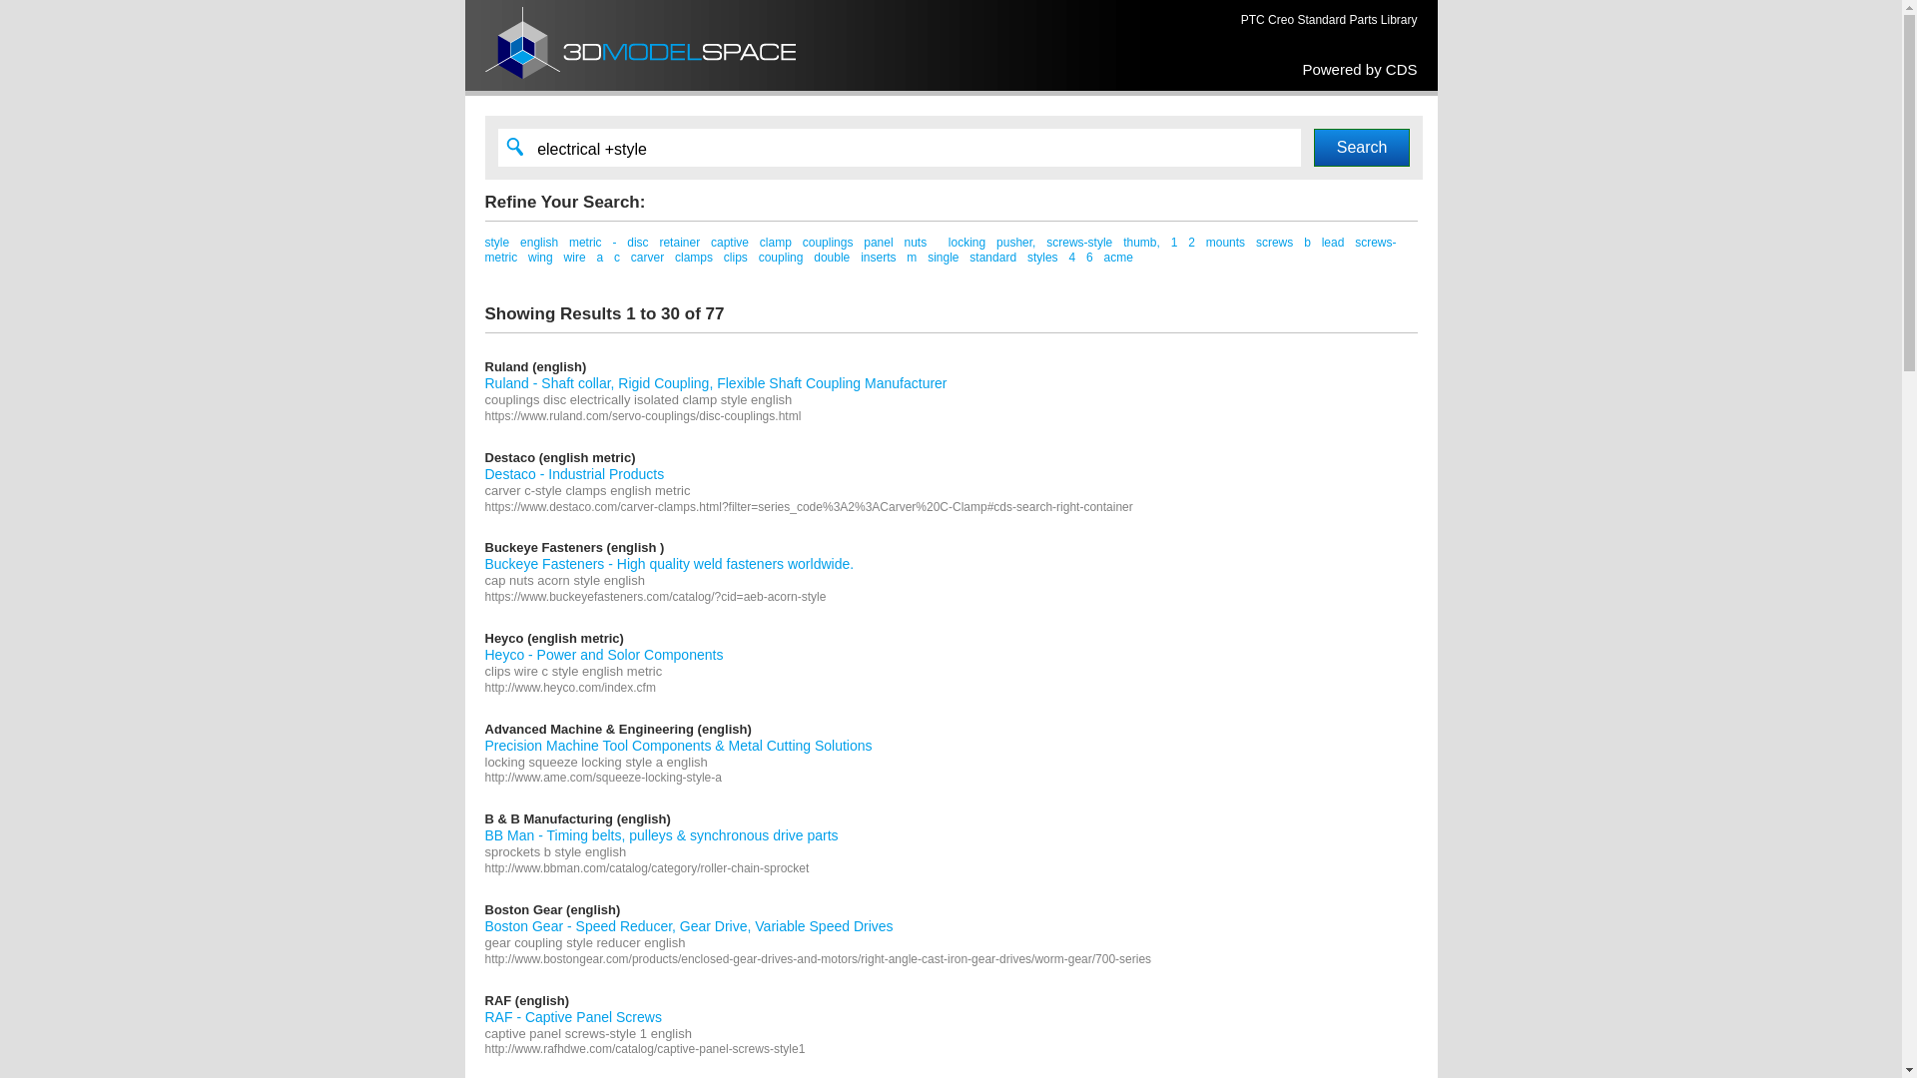 Image resolution: width=1917 pixels, height=1078 pixels. Describe the element at coordinates (647, 868) in the screenshot. I see `http://www.bbman.com/catalog/category/roller-chain-sprocket` at that location.